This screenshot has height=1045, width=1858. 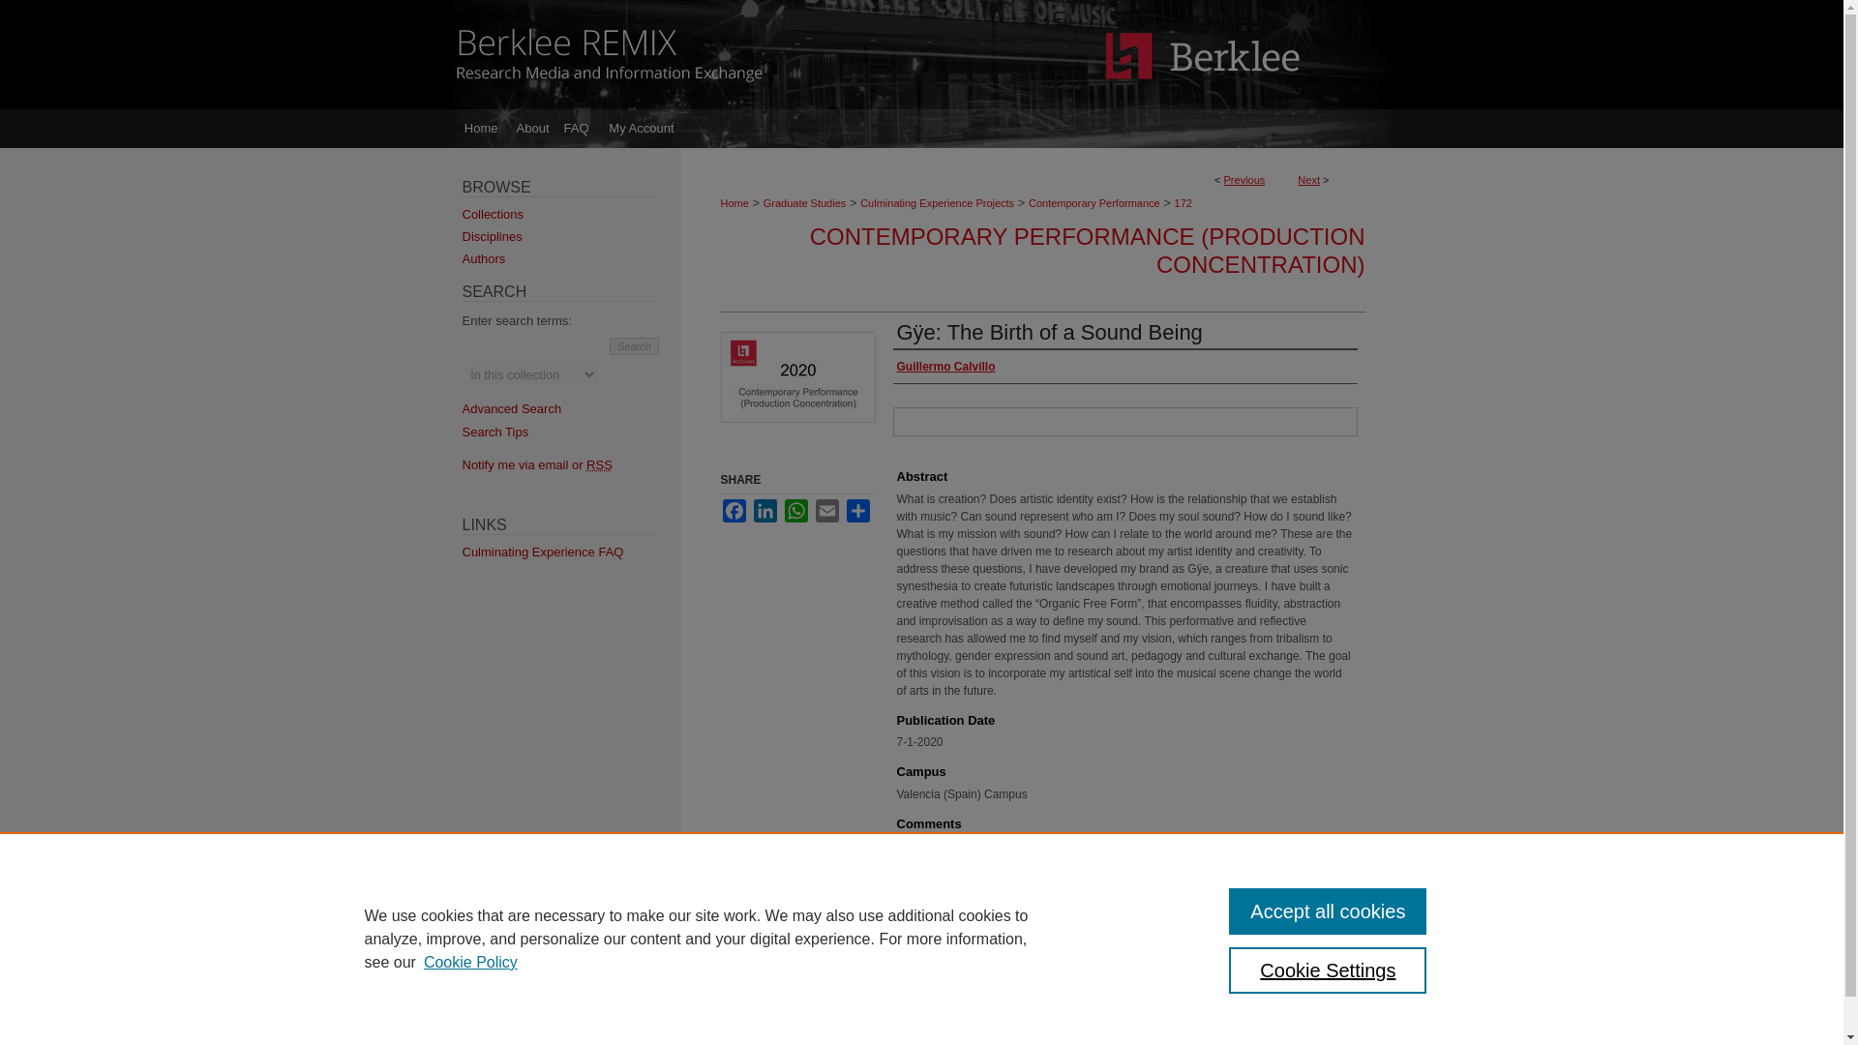 What do you see at coordinates (764, 511) in the screenshot?
I see `LinkedIn` at bounding box center [764, 511].